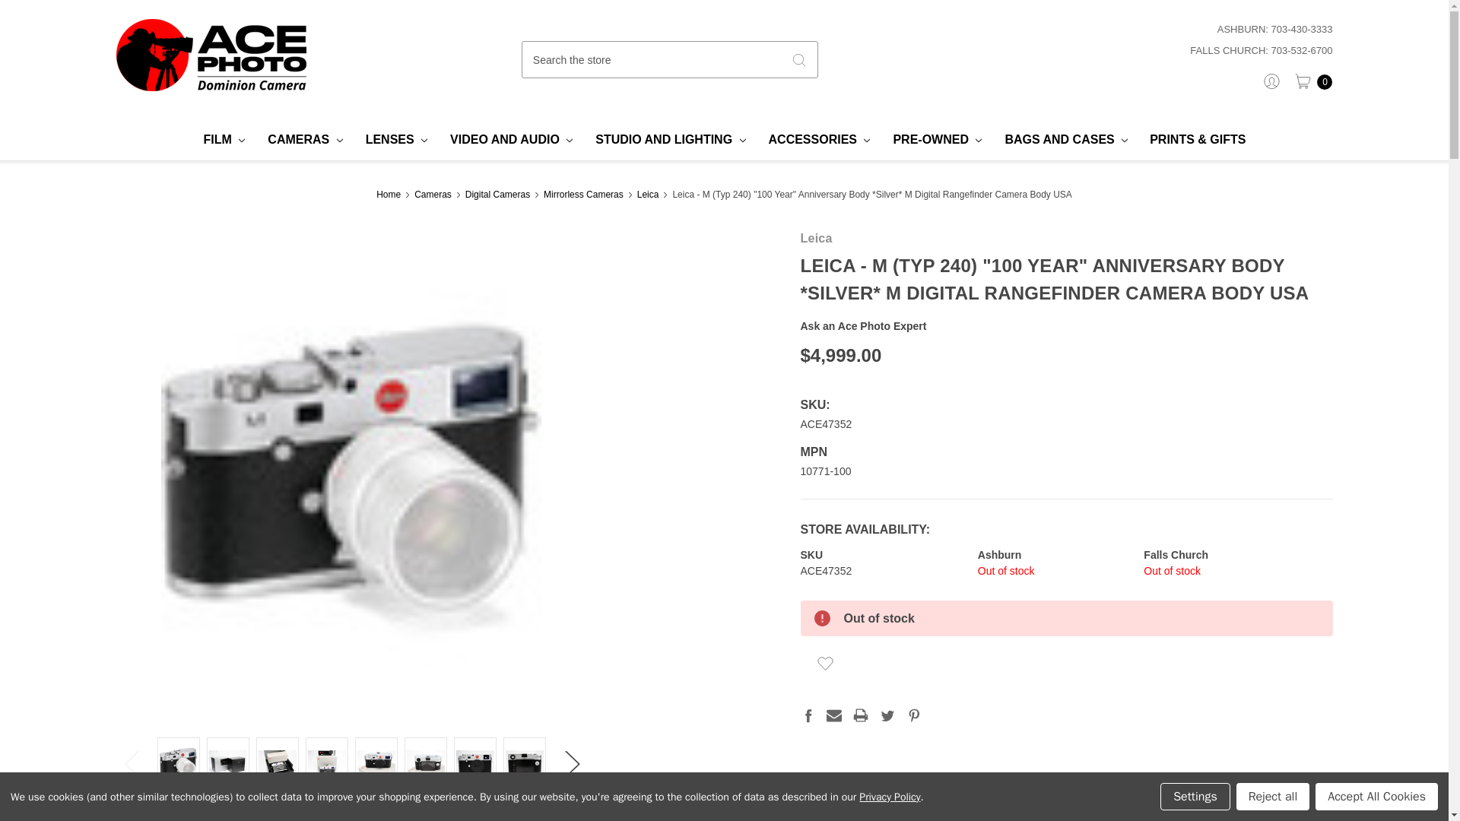 This screenshot has width=1460, height=821. What do you see at coordinates (224, 139) in the screenshot?
I see `FILM` at bounding box center [224, 139].